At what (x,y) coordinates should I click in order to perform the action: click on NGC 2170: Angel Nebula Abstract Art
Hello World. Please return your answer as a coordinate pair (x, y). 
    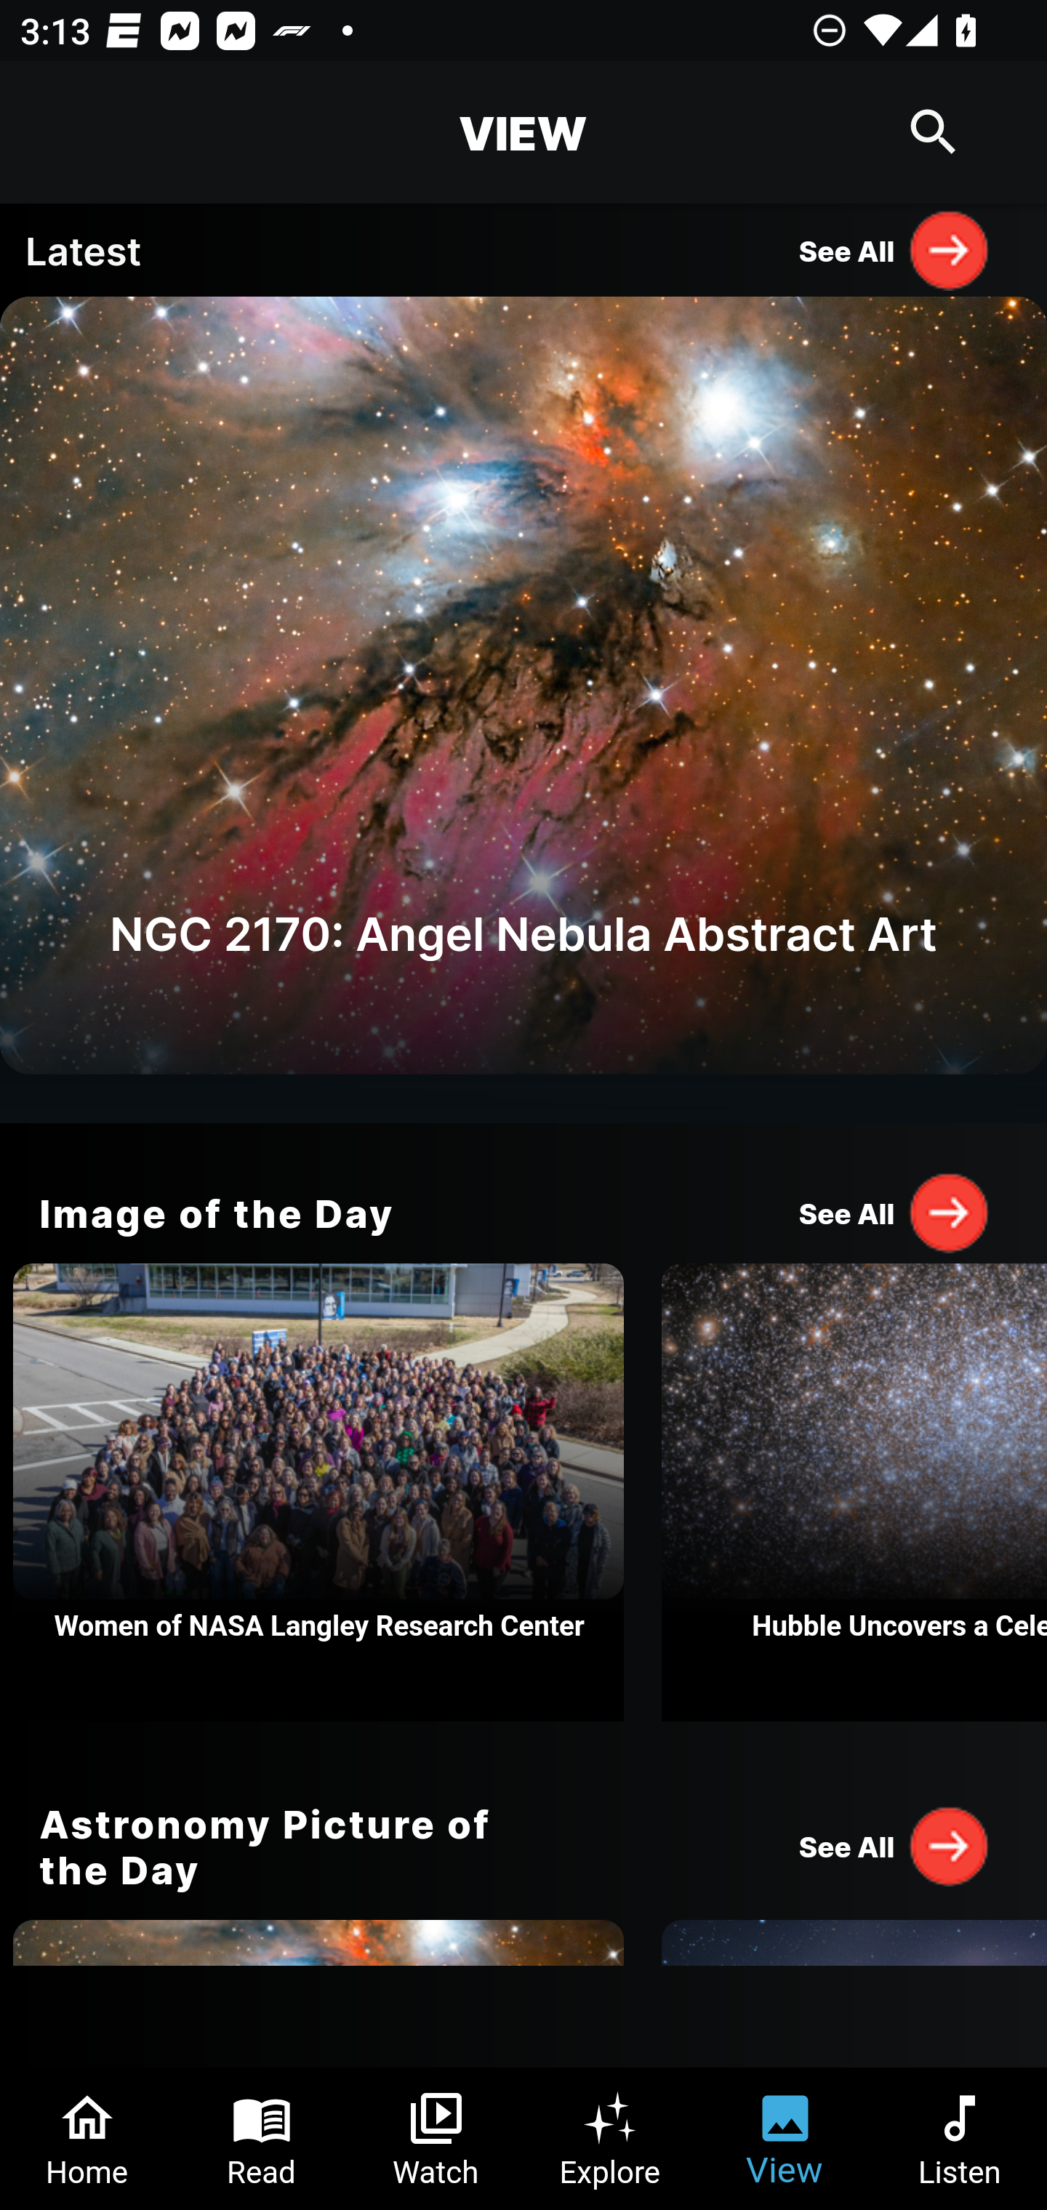
    Looking at the image, I should click on (523, 710).